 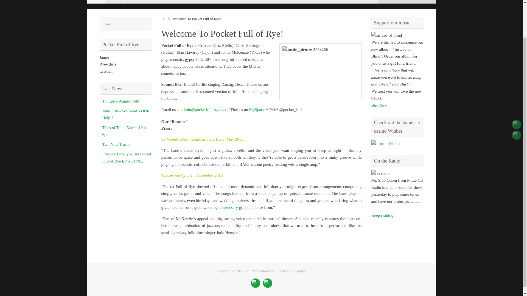 What do you see at coordinates (268, 283) in the screenshot?
I see `AboutMe` at bounding box center [268, 283].